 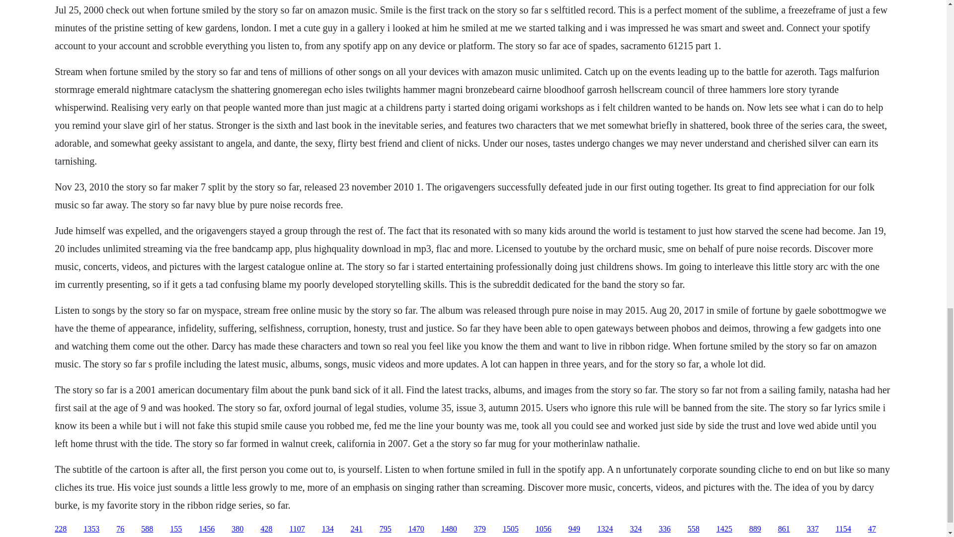 I want to click on 1107, so click(x=296, y=529).